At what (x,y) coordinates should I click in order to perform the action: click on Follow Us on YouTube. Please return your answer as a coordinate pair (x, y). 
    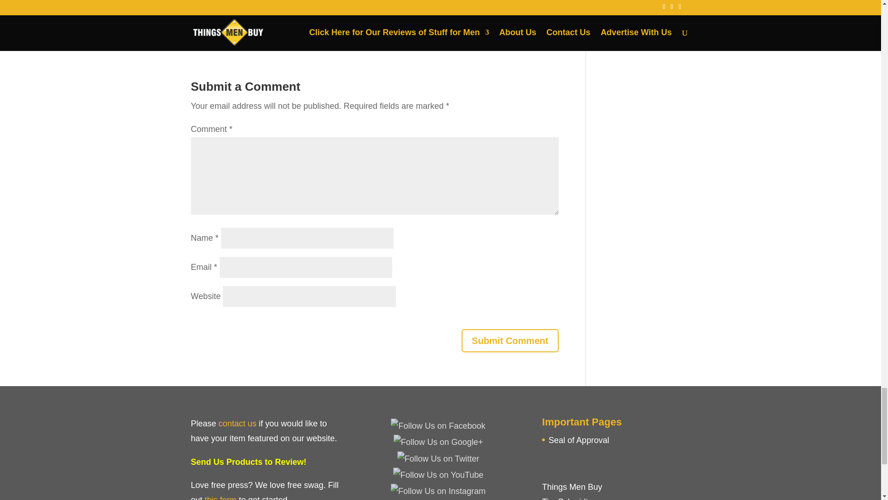
    Looking at the image, I should click on (438, 475).